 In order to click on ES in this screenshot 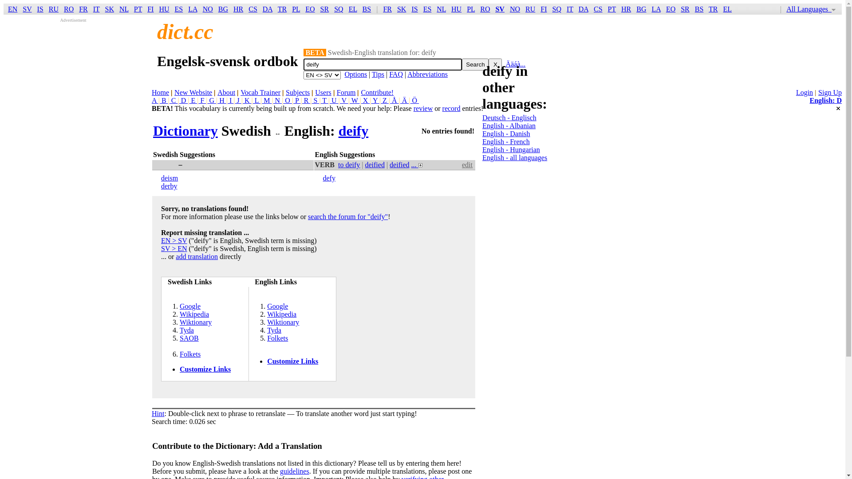, I will do `click(427, 9)`.